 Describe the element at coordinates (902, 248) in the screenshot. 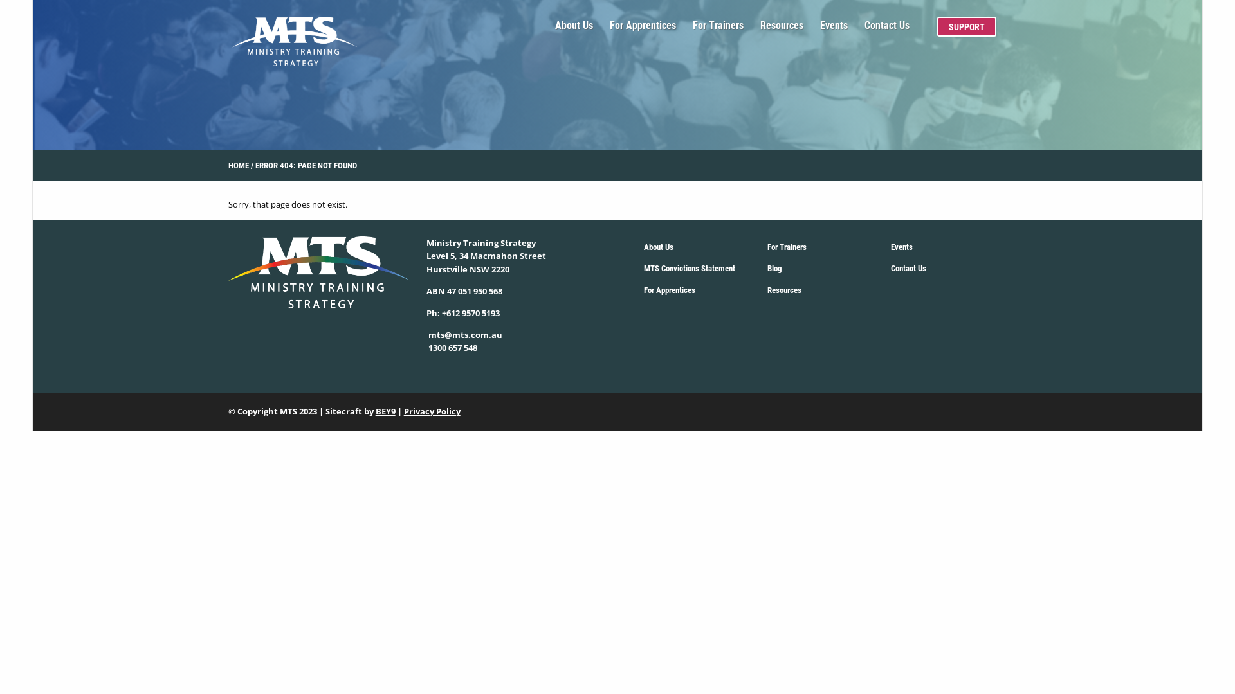

I see `Events` at that location.